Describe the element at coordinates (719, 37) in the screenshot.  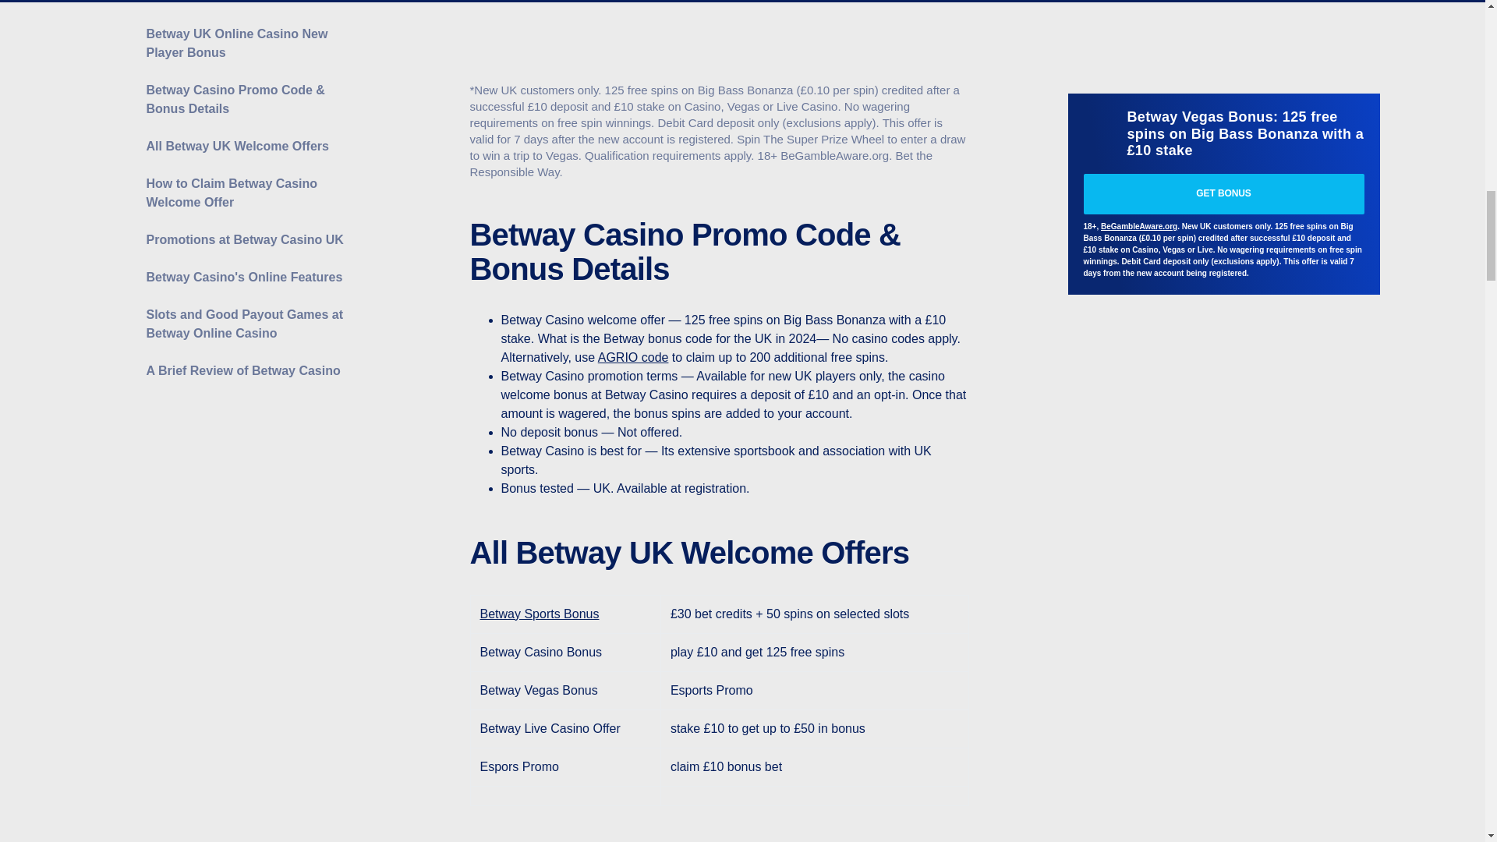
I see `BetWay-Casino-Bonus-Code-and-Welcome-Offer - aGamble.com` at that location.